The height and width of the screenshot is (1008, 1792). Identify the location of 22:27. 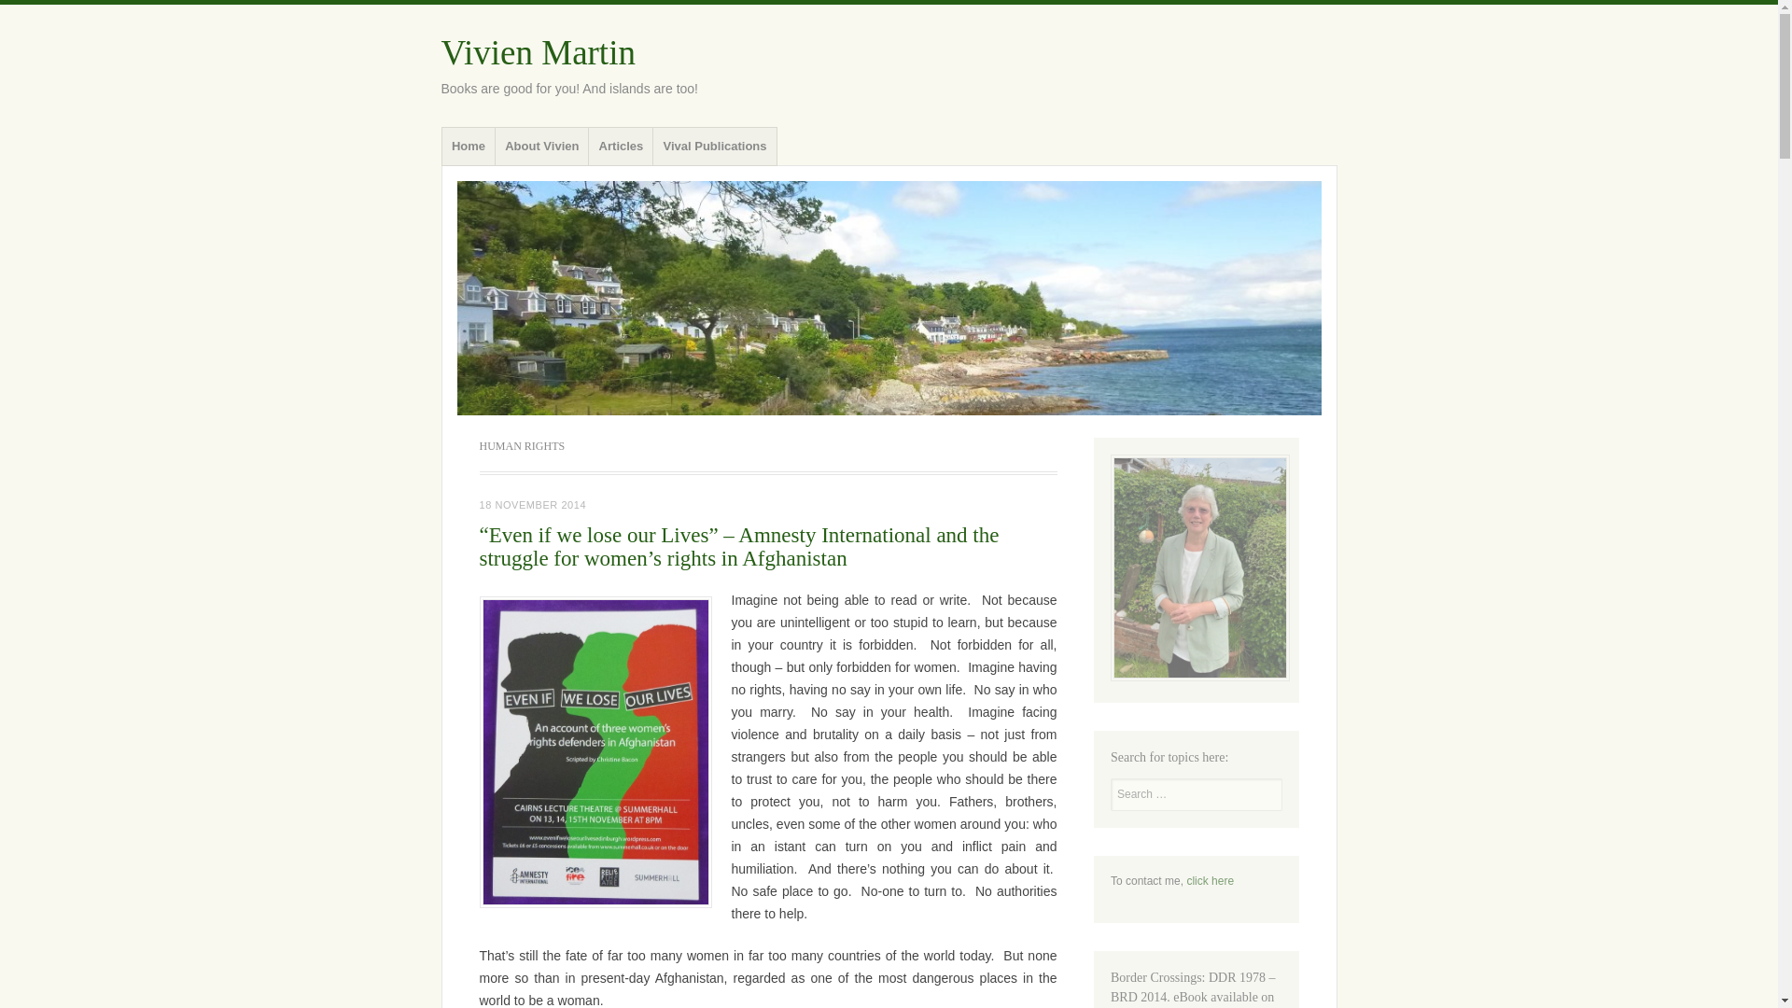
(534, 504).